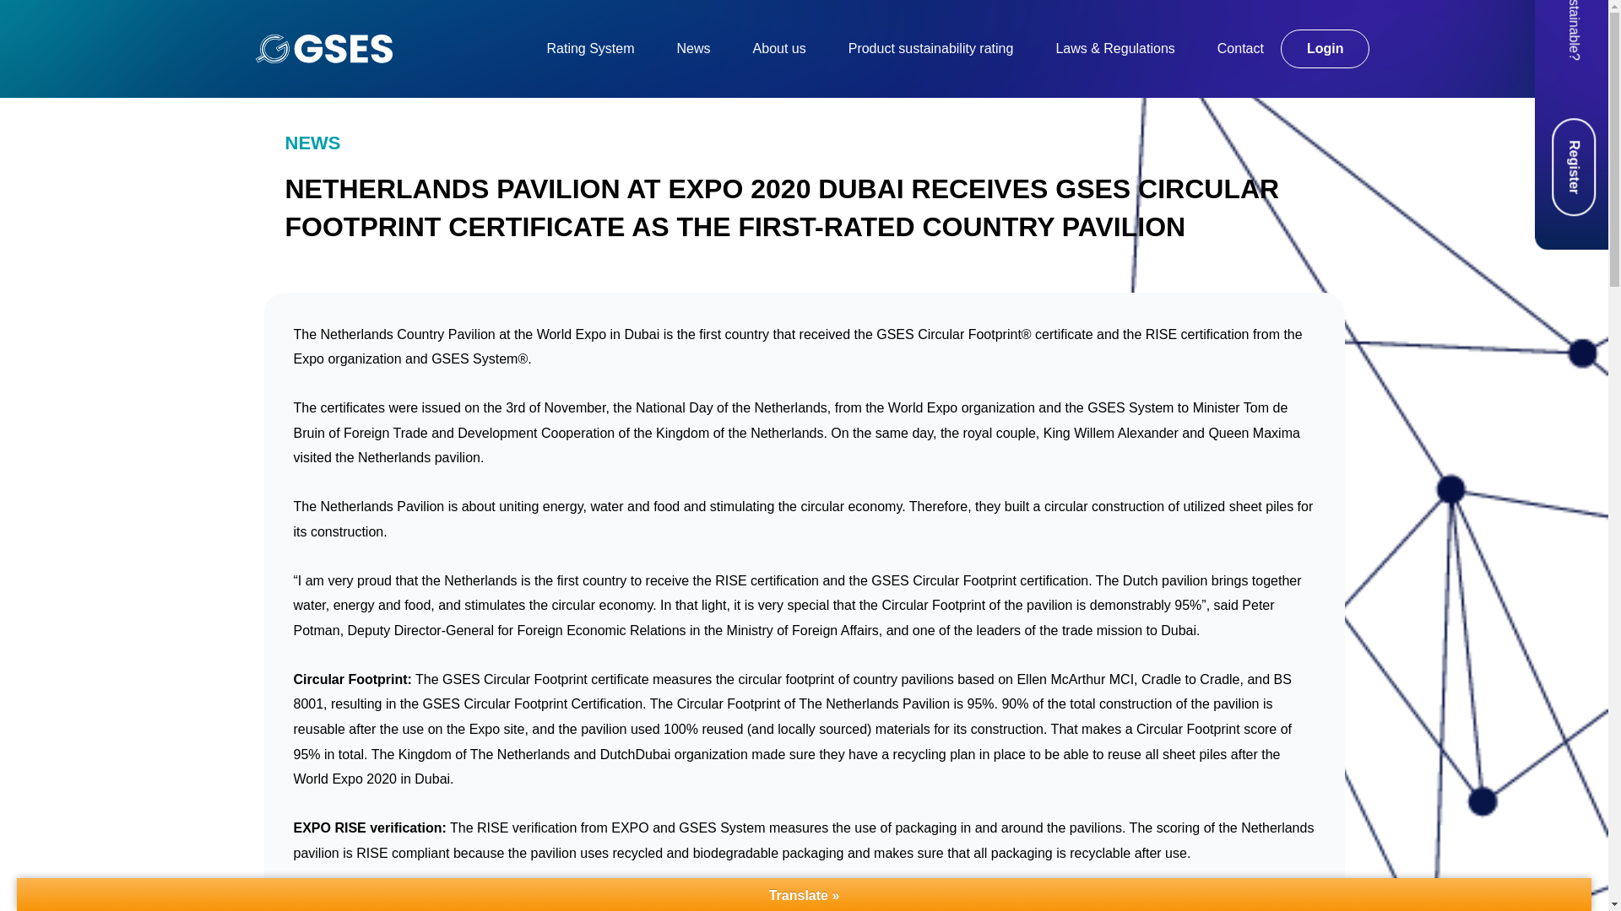 Image resolution: width=1621 pixels, height=911 pixels. What do you see at coordinates (694, 48) in the screenshot?
I see `News` at bounding box center [694, 48].